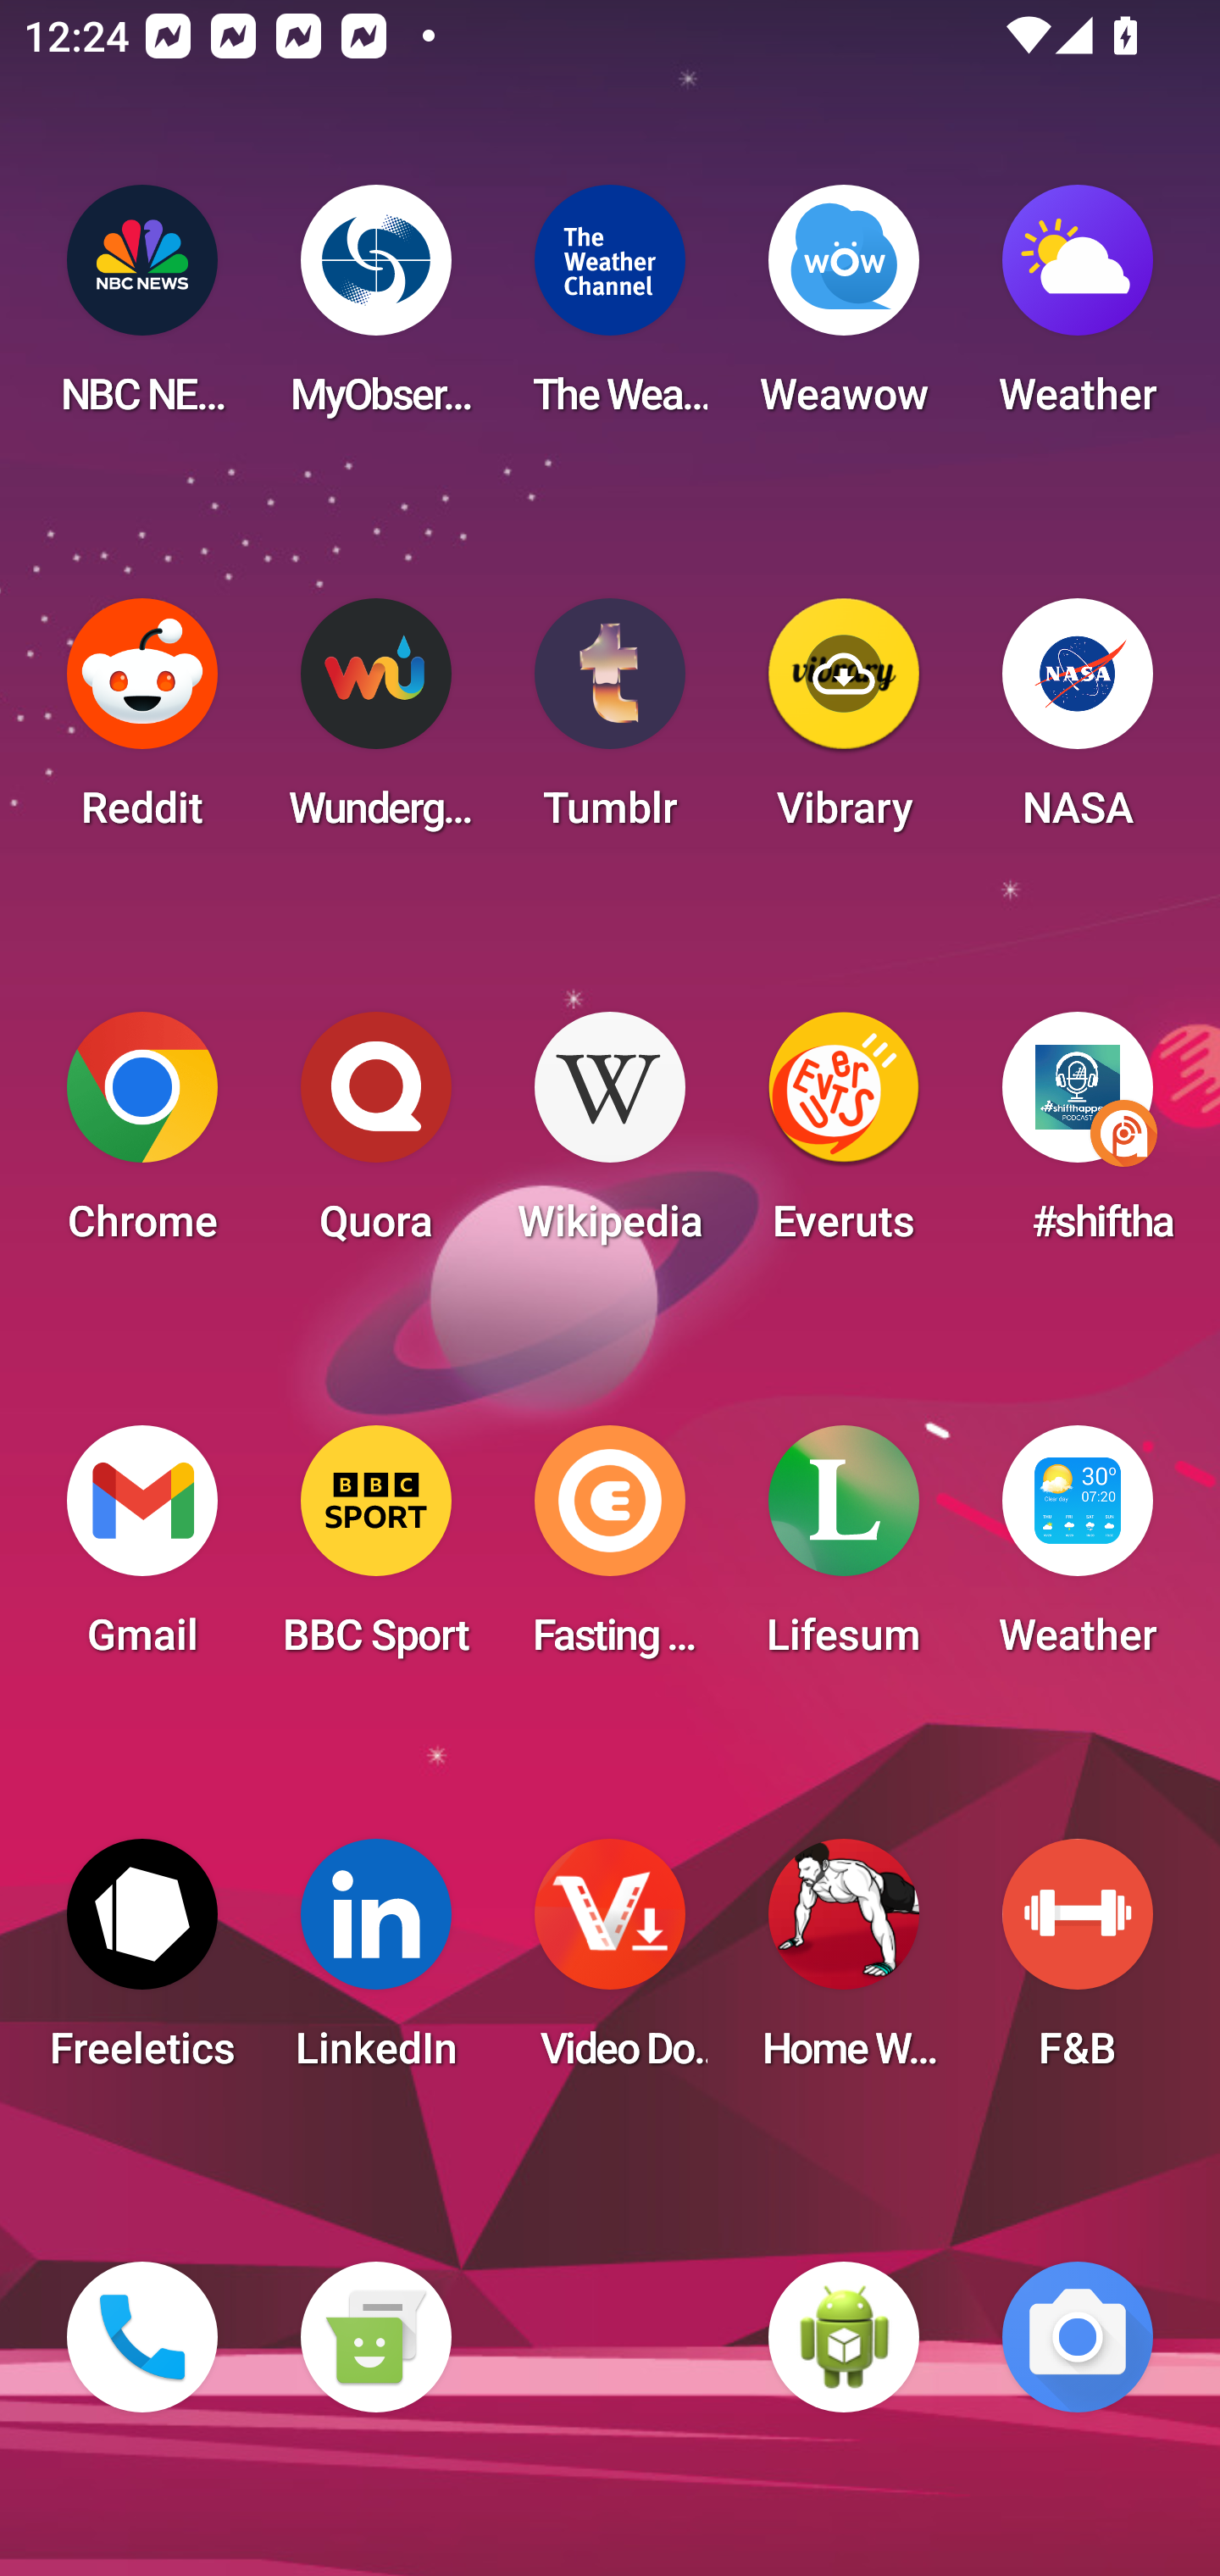  I want to click on BBC Sport, so click(375, 1551).